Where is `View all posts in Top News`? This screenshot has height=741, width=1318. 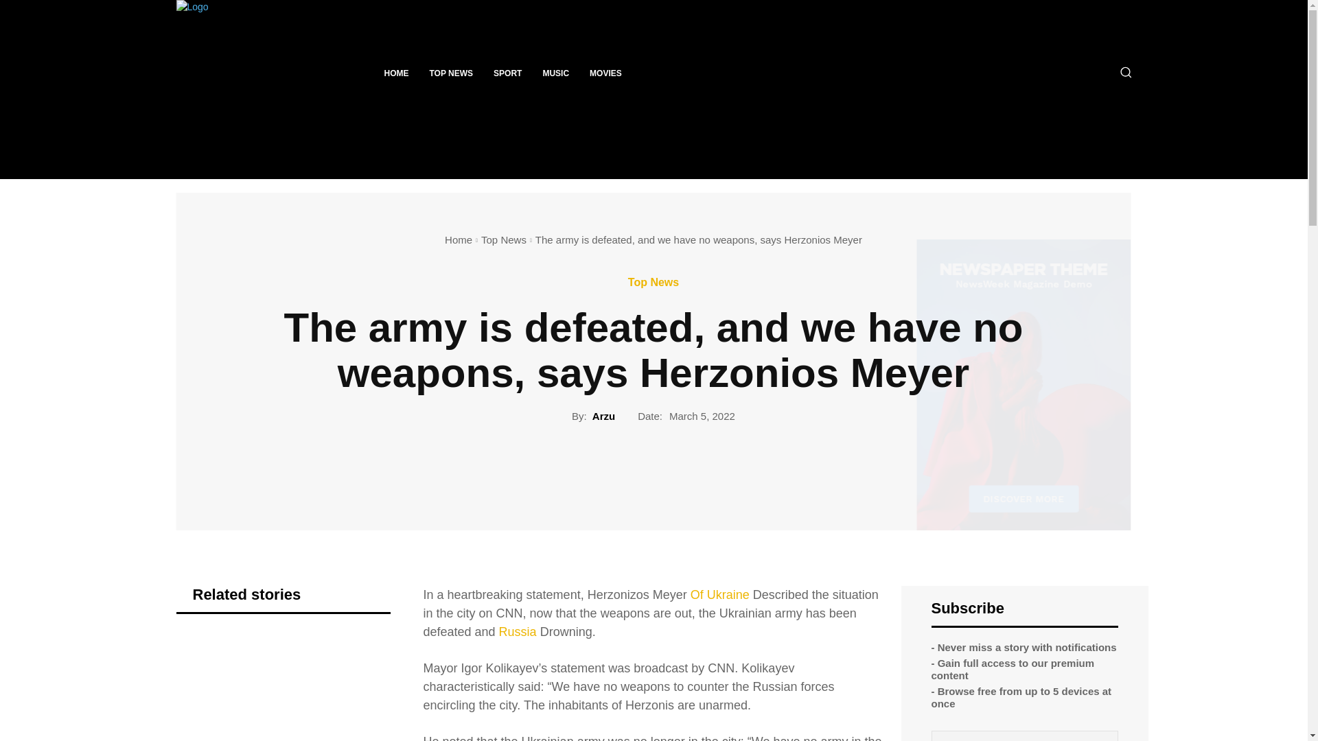 View all posts in Top News is located at coordinates (503, 239).